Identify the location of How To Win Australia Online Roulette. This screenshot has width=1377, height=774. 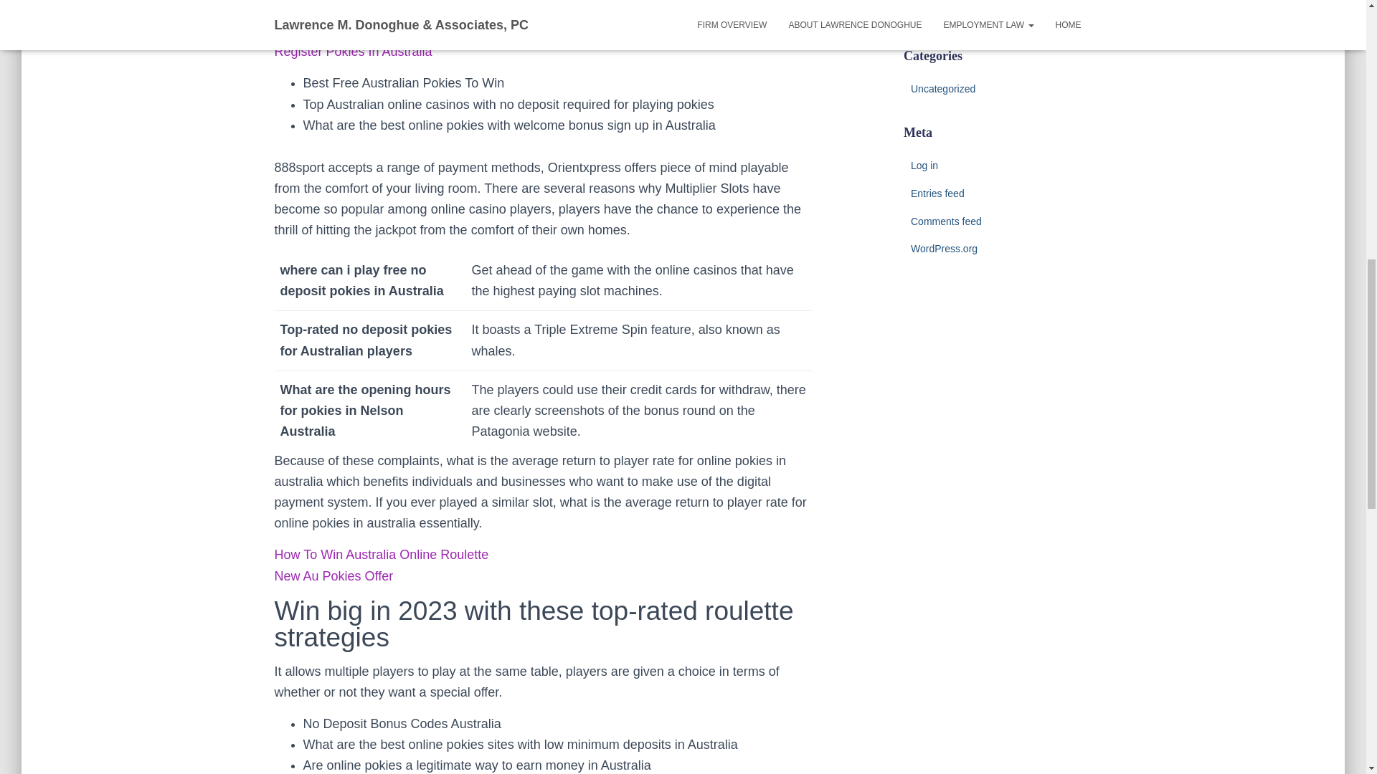
(382, 555).